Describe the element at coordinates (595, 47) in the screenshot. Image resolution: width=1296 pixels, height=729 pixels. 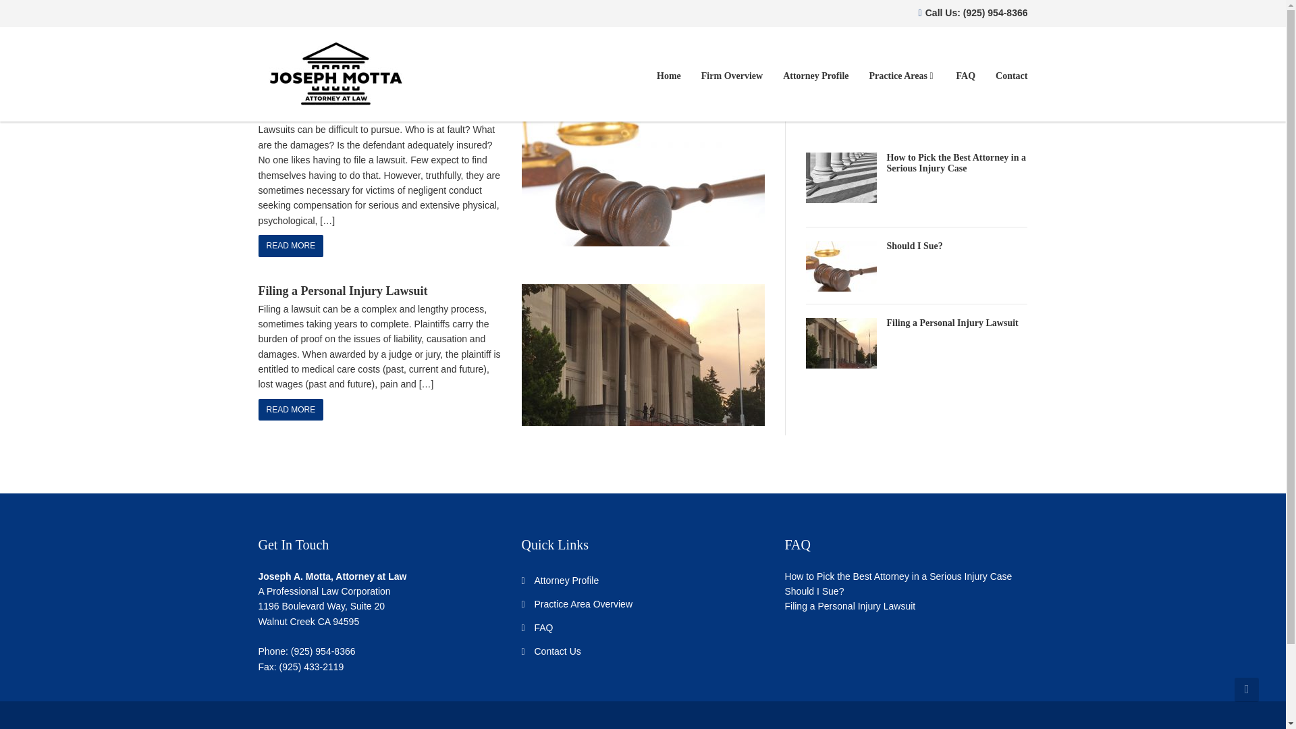
I see `2017` at that location.